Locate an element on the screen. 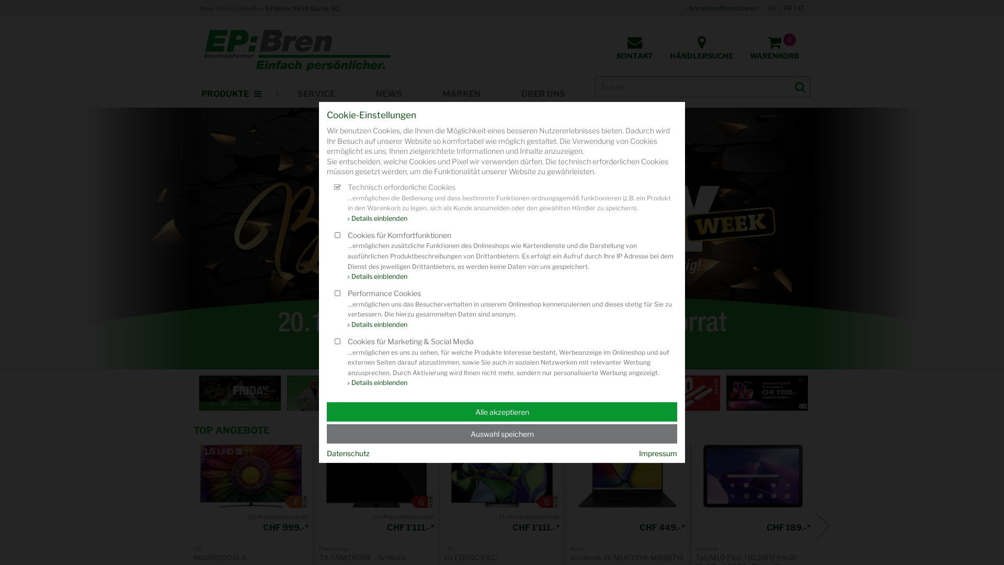 This screenshot has width=1004, height=565. EU-Produktdatenblatt is located at coordinates (277, 517).